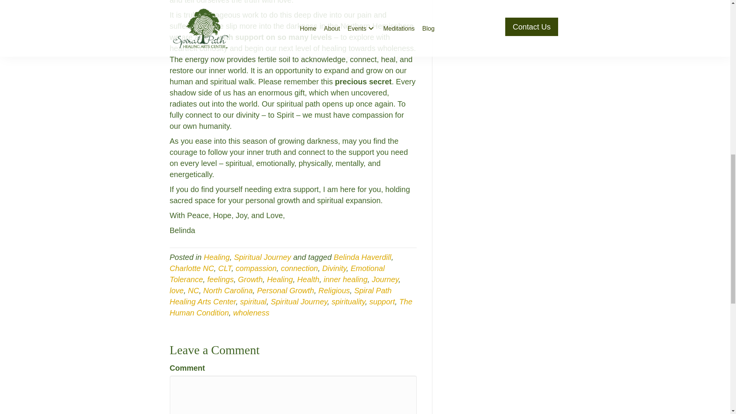  What do you see at coordinates (345, 279) in the screenshot?
I see `inner healing` at bounding box center [345, 279].